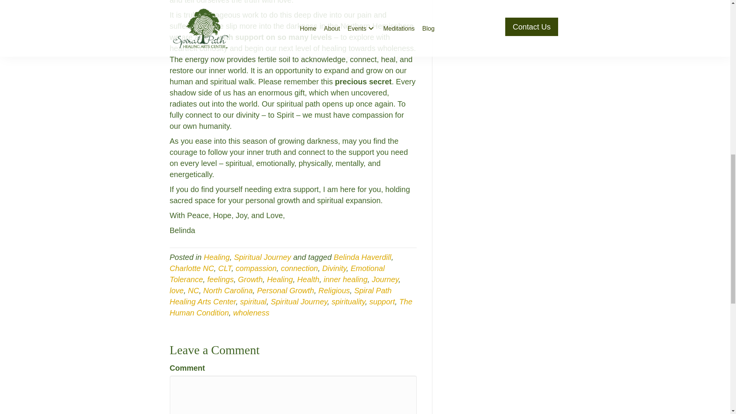  What do you see at coordinates (345, 279) in the screenshot?
I see `inner healing` at bounding box center [345, 279].